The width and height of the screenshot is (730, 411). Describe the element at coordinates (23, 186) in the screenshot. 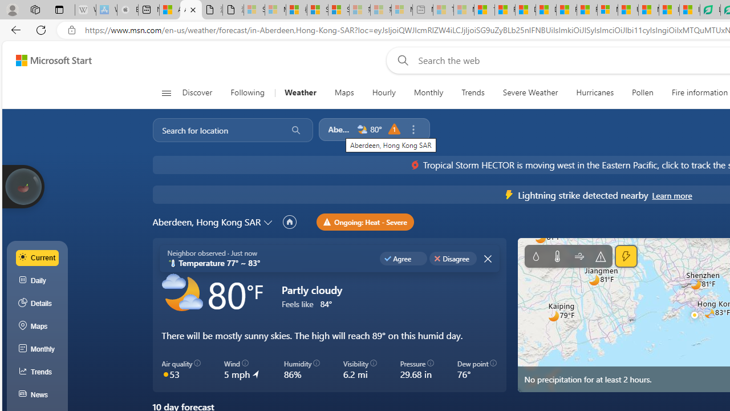

I see `Join us in planting real trees to help our planet!` at that location.